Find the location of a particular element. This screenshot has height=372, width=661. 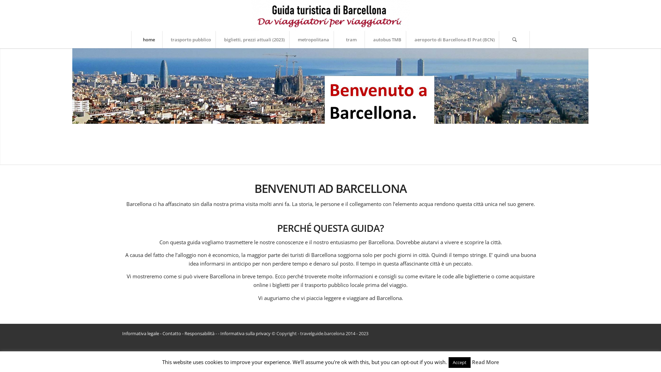

Informativa sulla privacy is located at coordinates (245, 333).